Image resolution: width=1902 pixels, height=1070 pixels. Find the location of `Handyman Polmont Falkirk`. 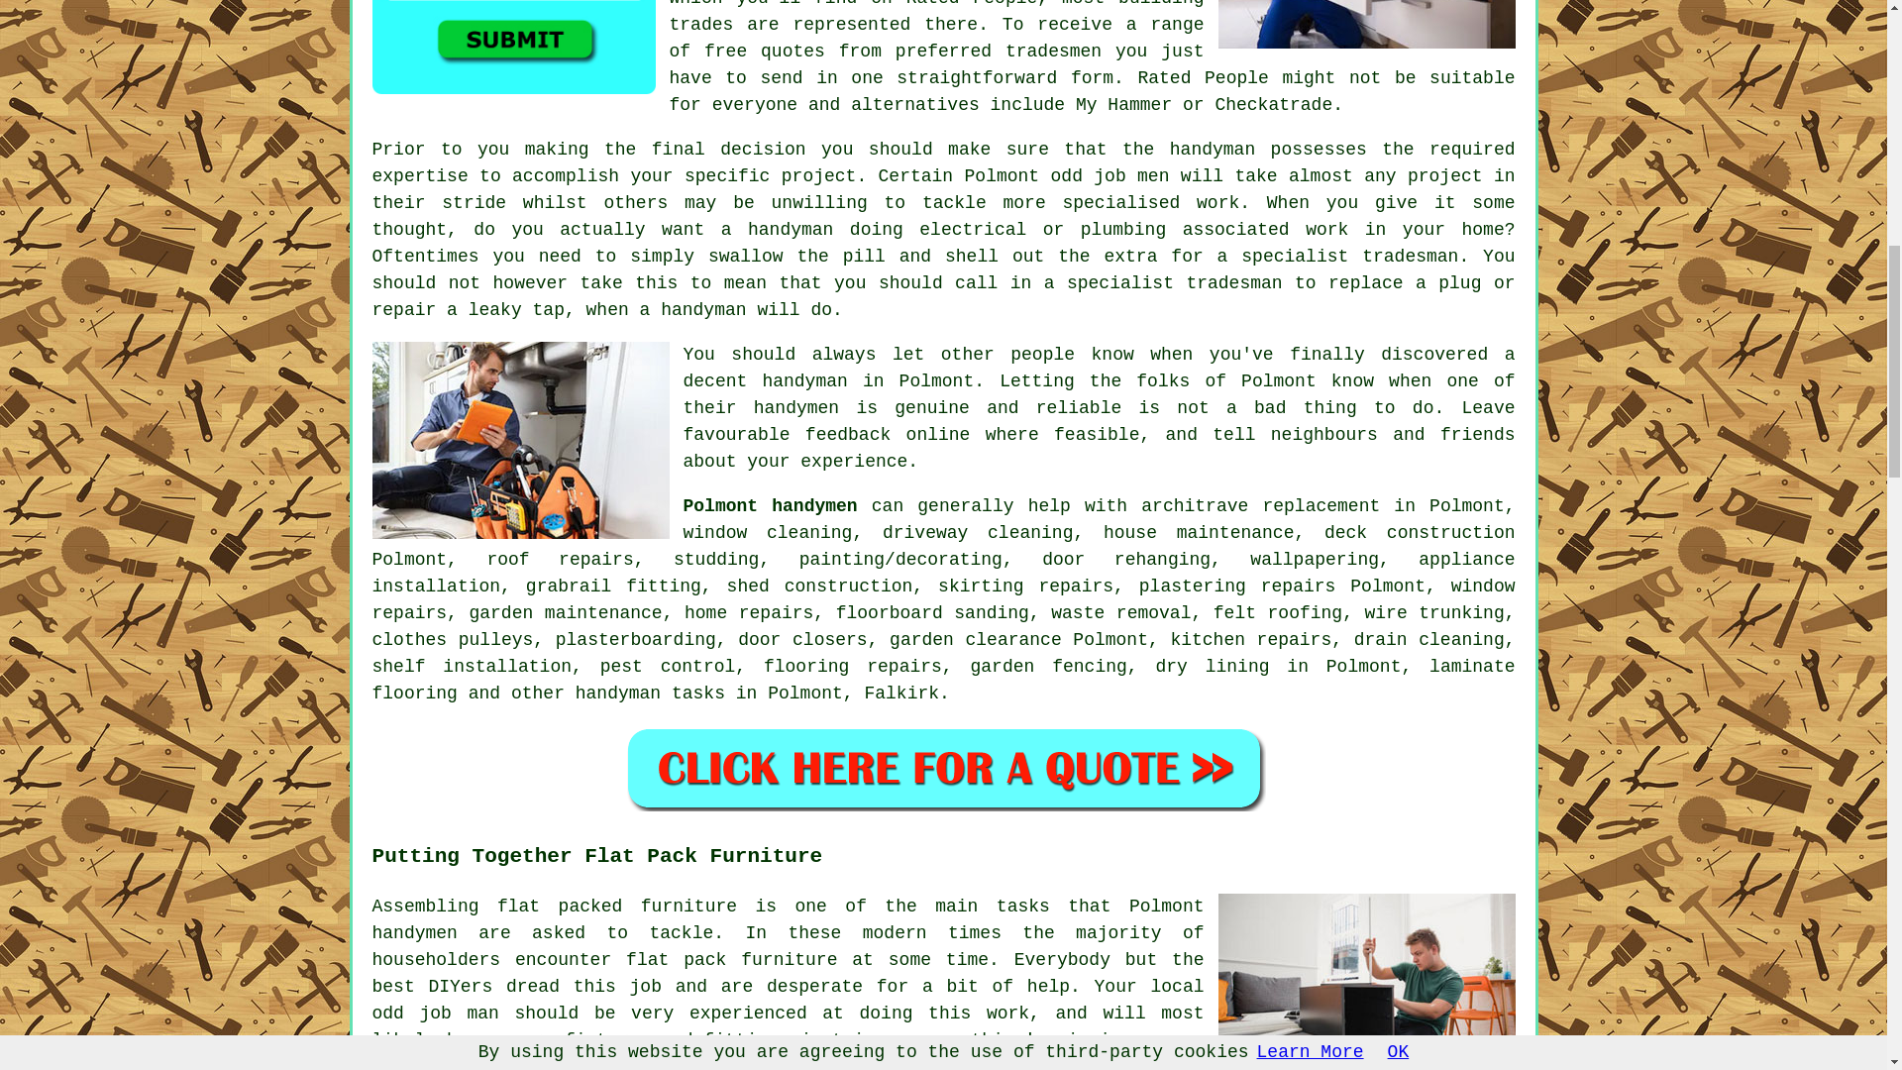

Handyman Polmont Falkirk is located at coordinates (1367, 24).